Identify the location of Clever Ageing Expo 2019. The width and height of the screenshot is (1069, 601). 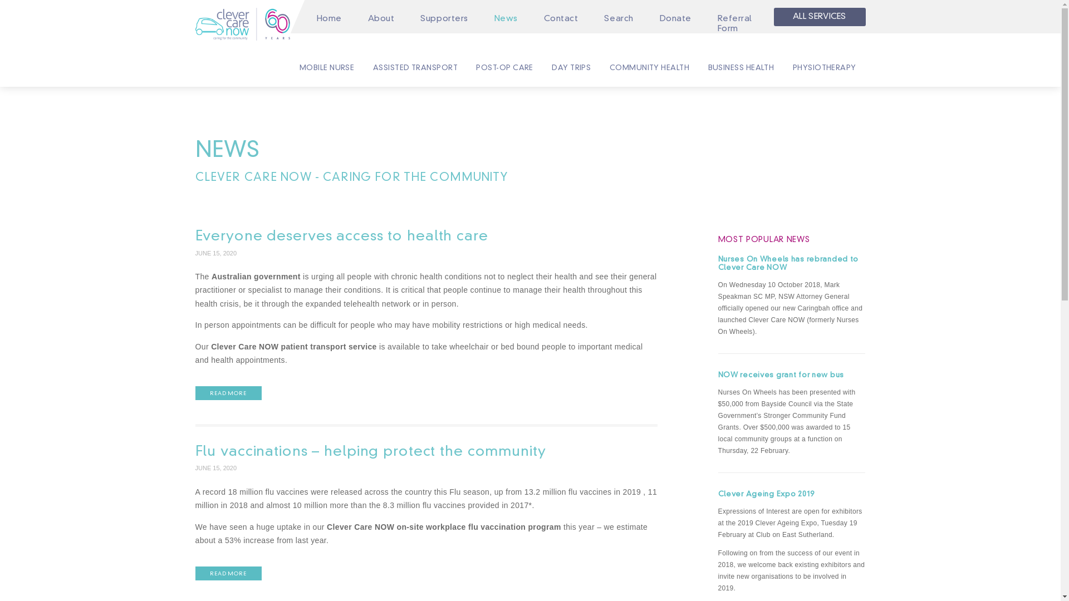
(792, 495).